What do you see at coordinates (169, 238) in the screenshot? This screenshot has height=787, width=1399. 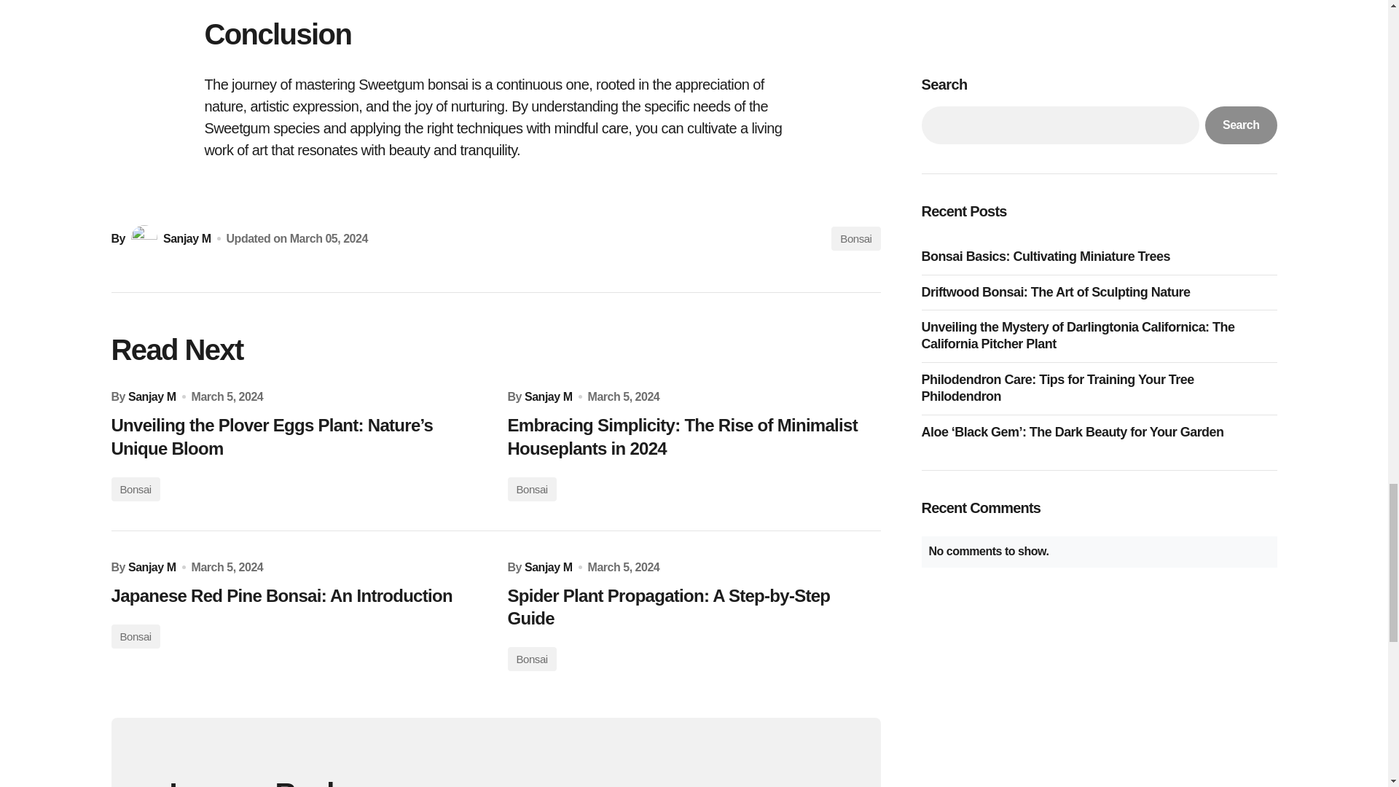 I see `Sanjay M` at bounding box center [169, 238].